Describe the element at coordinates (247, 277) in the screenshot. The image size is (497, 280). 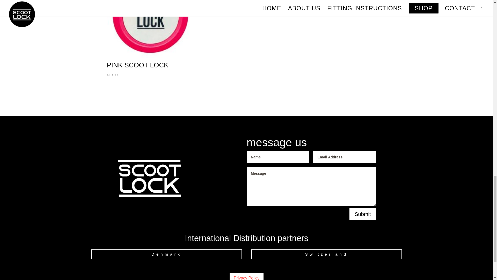
I see `Privacy Policy` at that location.